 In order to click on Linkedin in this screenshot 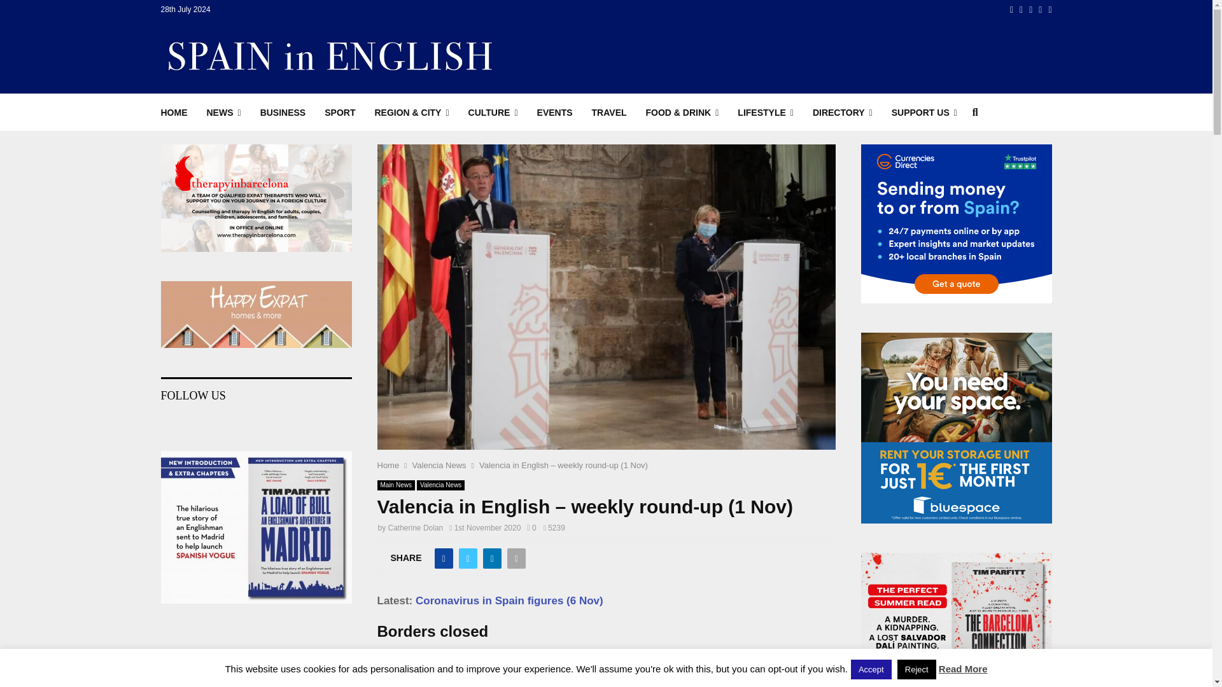, I will do `click(1040, 10)`.